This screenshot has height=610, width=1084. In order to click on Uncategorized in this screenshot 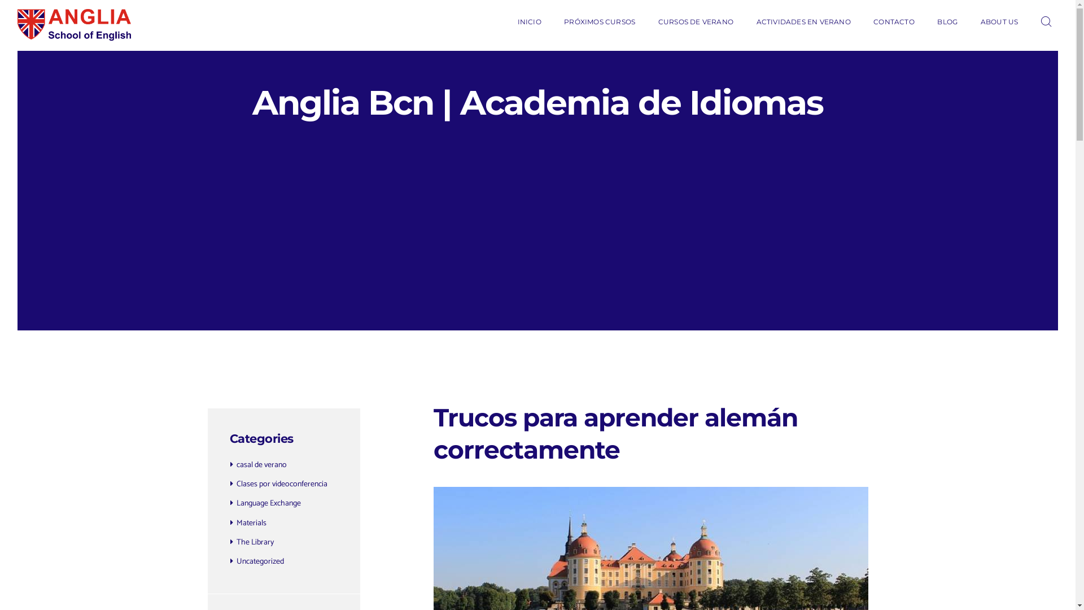, I will do `click(260, 561)`.